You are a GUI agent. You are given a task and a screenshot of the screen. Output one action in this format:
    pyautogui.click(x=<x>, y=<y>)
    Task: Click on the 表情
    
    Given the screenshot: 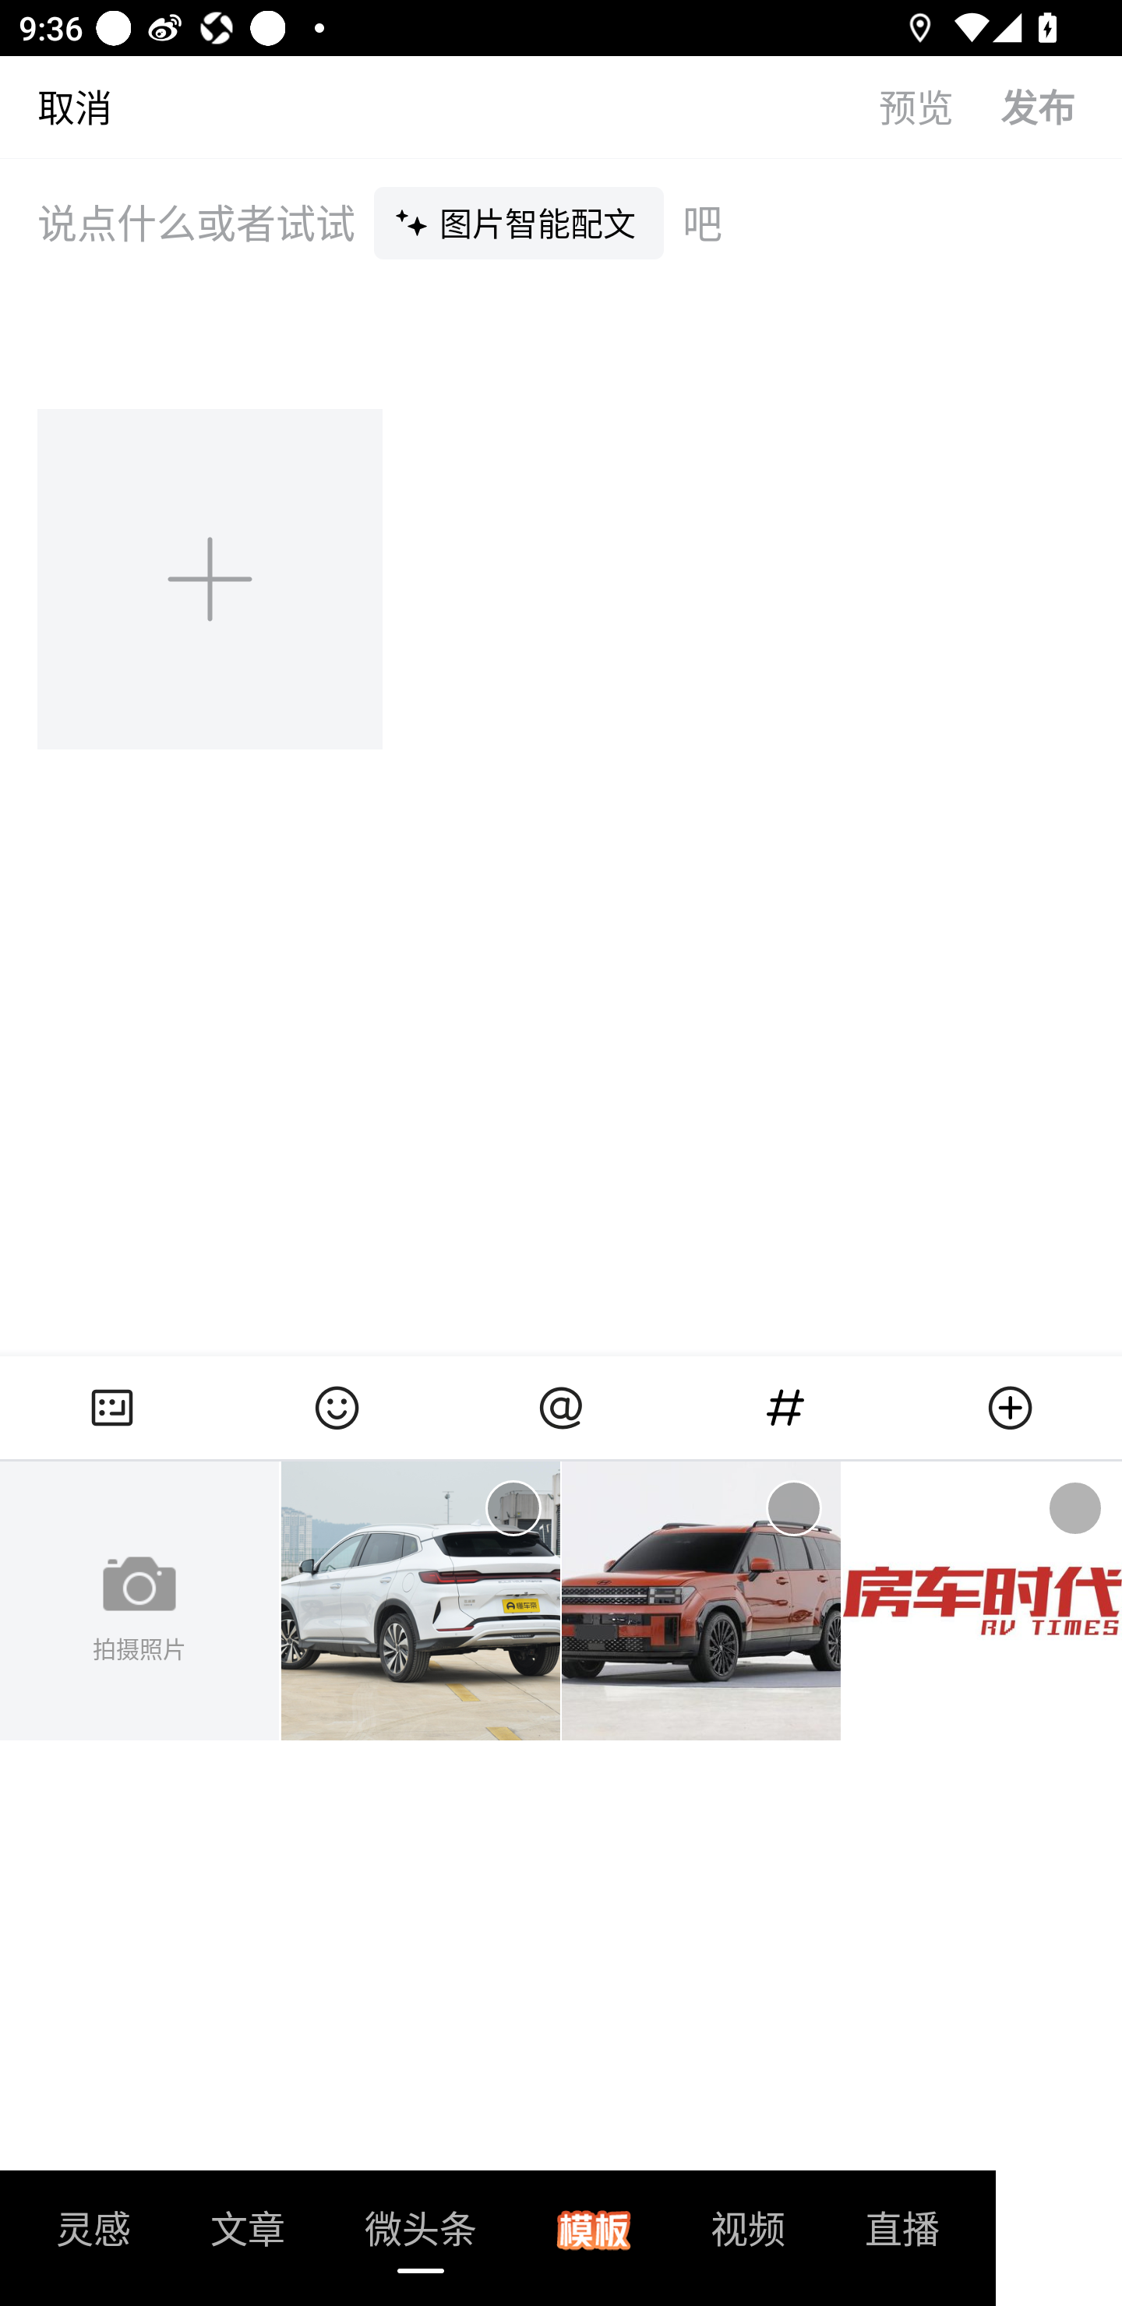 What is the action you would take?
    pyautogui.click(x=337, y=1407)
    